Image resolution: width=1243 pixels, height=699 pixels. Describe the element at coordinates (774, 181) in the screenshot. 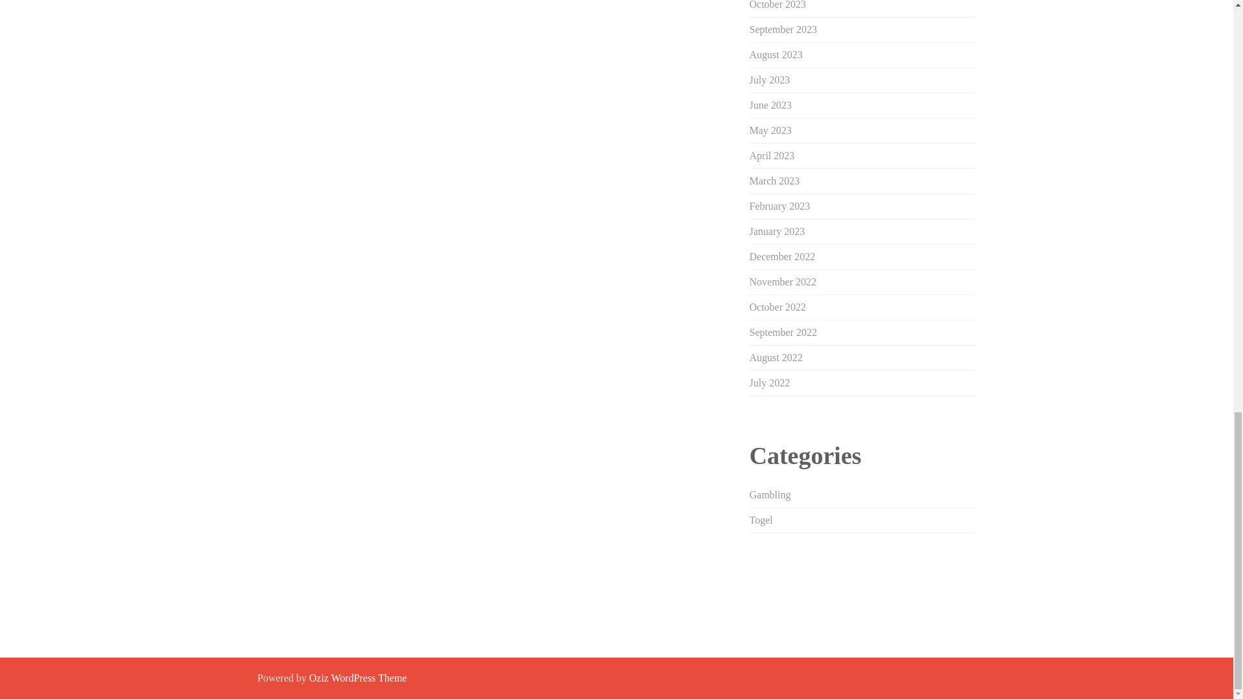

I see `March 2023` at that location.